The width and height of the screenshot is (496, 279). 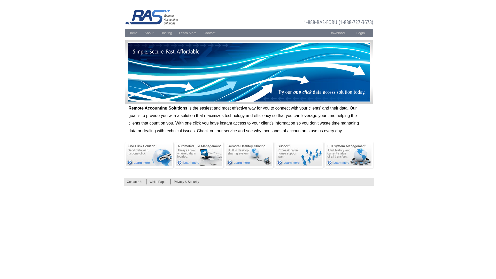 What do you see at coordinates (209, 33) in the screenshot?
I see `Contact` at bounding box center [209, 33].